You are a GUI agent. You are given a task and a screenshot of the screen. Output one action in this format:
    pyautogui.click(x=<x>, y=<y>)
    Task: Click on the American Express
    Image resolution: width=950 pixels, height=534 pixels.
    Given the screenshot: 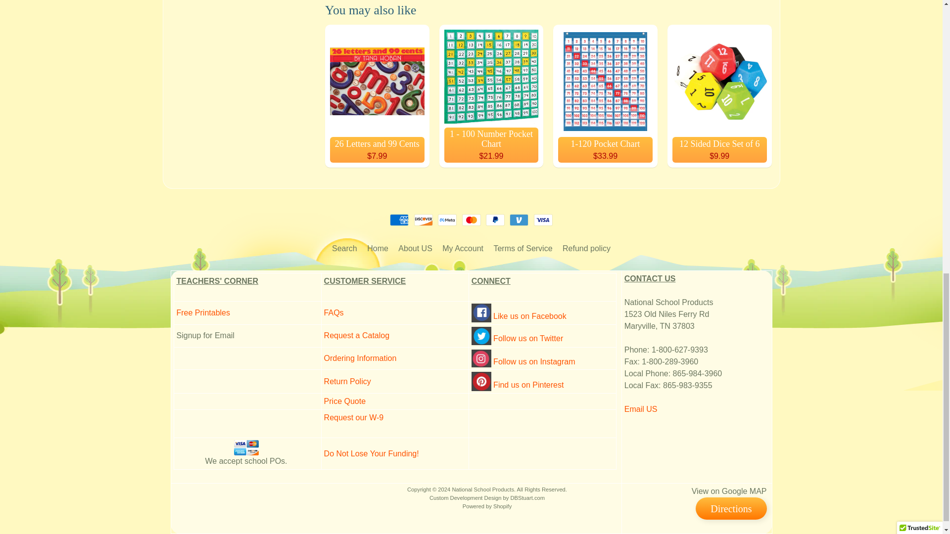 What is the action you would take?
    pyautogui.click(x=399, y=220)
    